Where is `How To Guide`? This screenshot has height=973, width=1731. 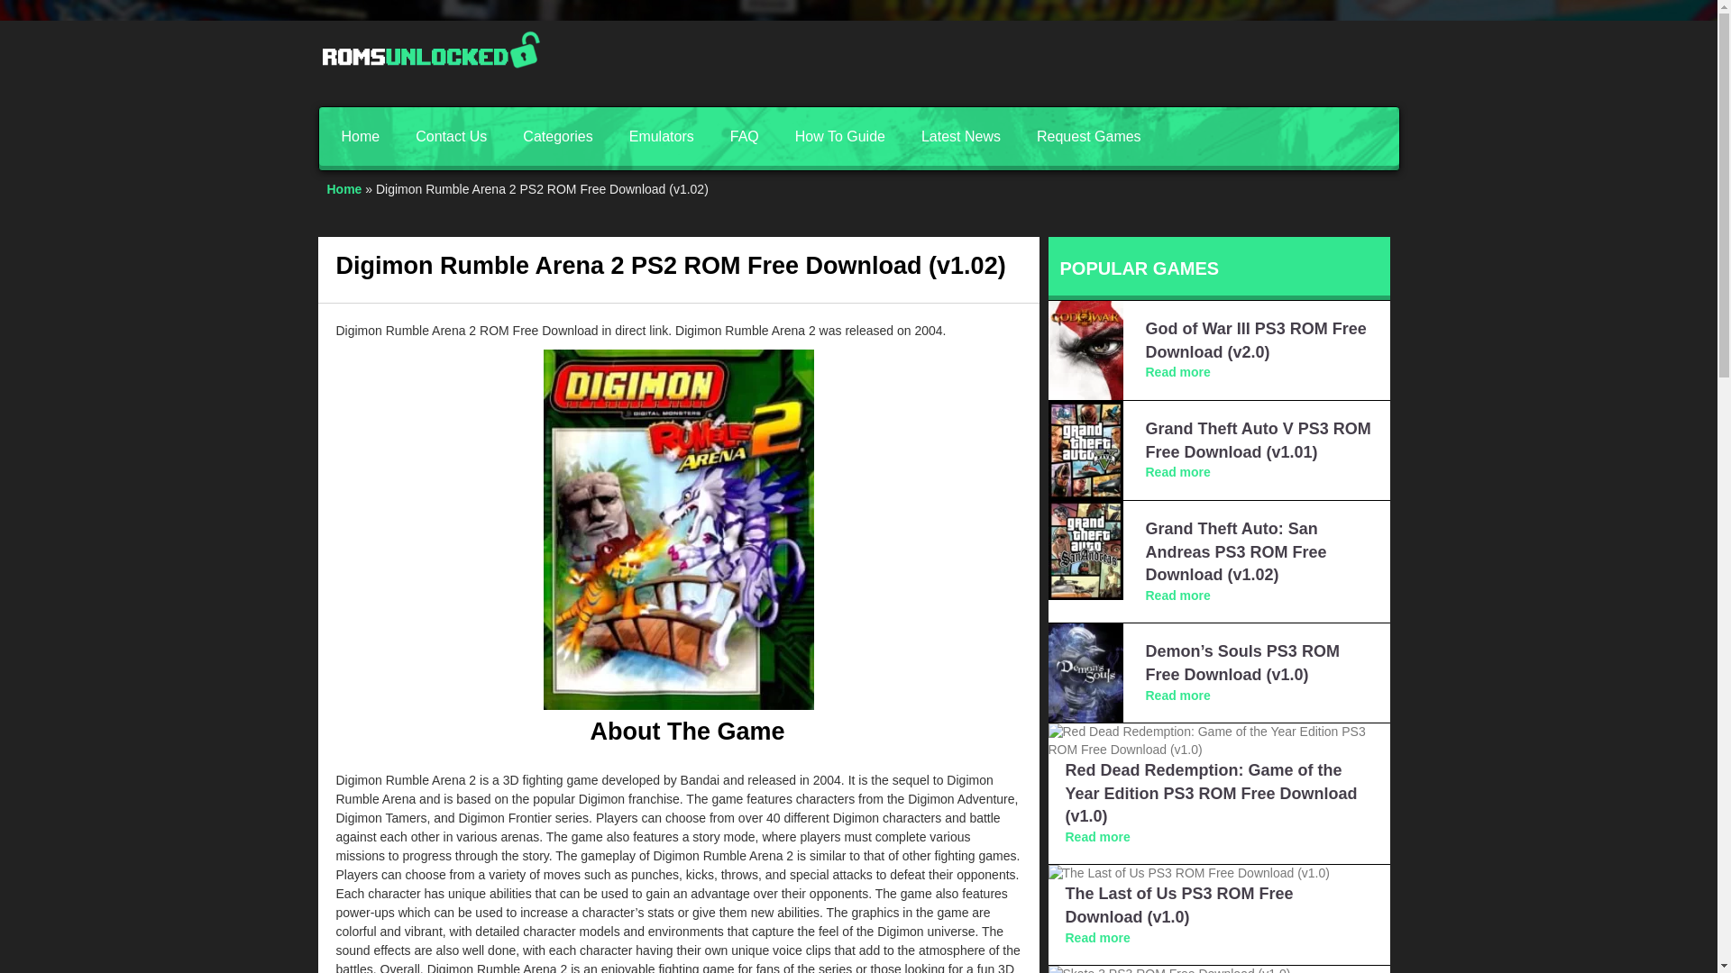 How To Guide is located at coordinates (840, 135).